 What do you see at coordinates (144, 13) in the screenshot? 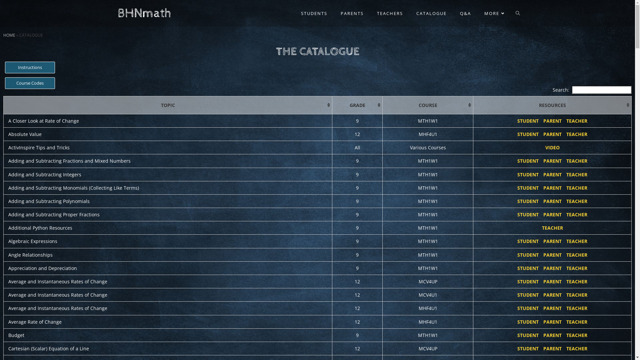
I see `BHNmath` at bounding box center [144, 13].